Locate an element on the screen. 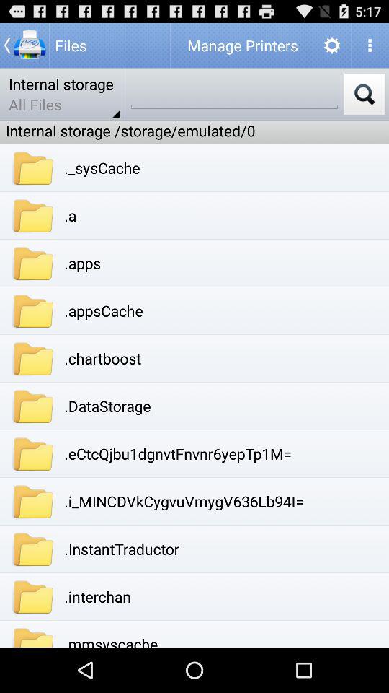 Image resolution: width=389 pixels, height=693 pixels. launch the .ectcqjbu1dgnvtfnvnr6yeptp1m= icon is located at coordinates (178, 453).